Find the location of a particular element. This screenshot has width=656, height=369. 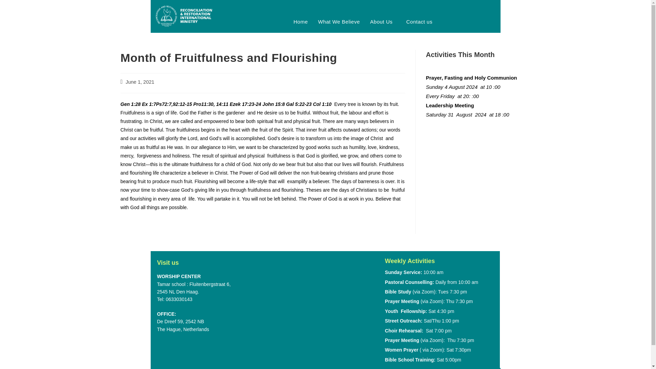

Contact us is located at coordinates (419, 22).